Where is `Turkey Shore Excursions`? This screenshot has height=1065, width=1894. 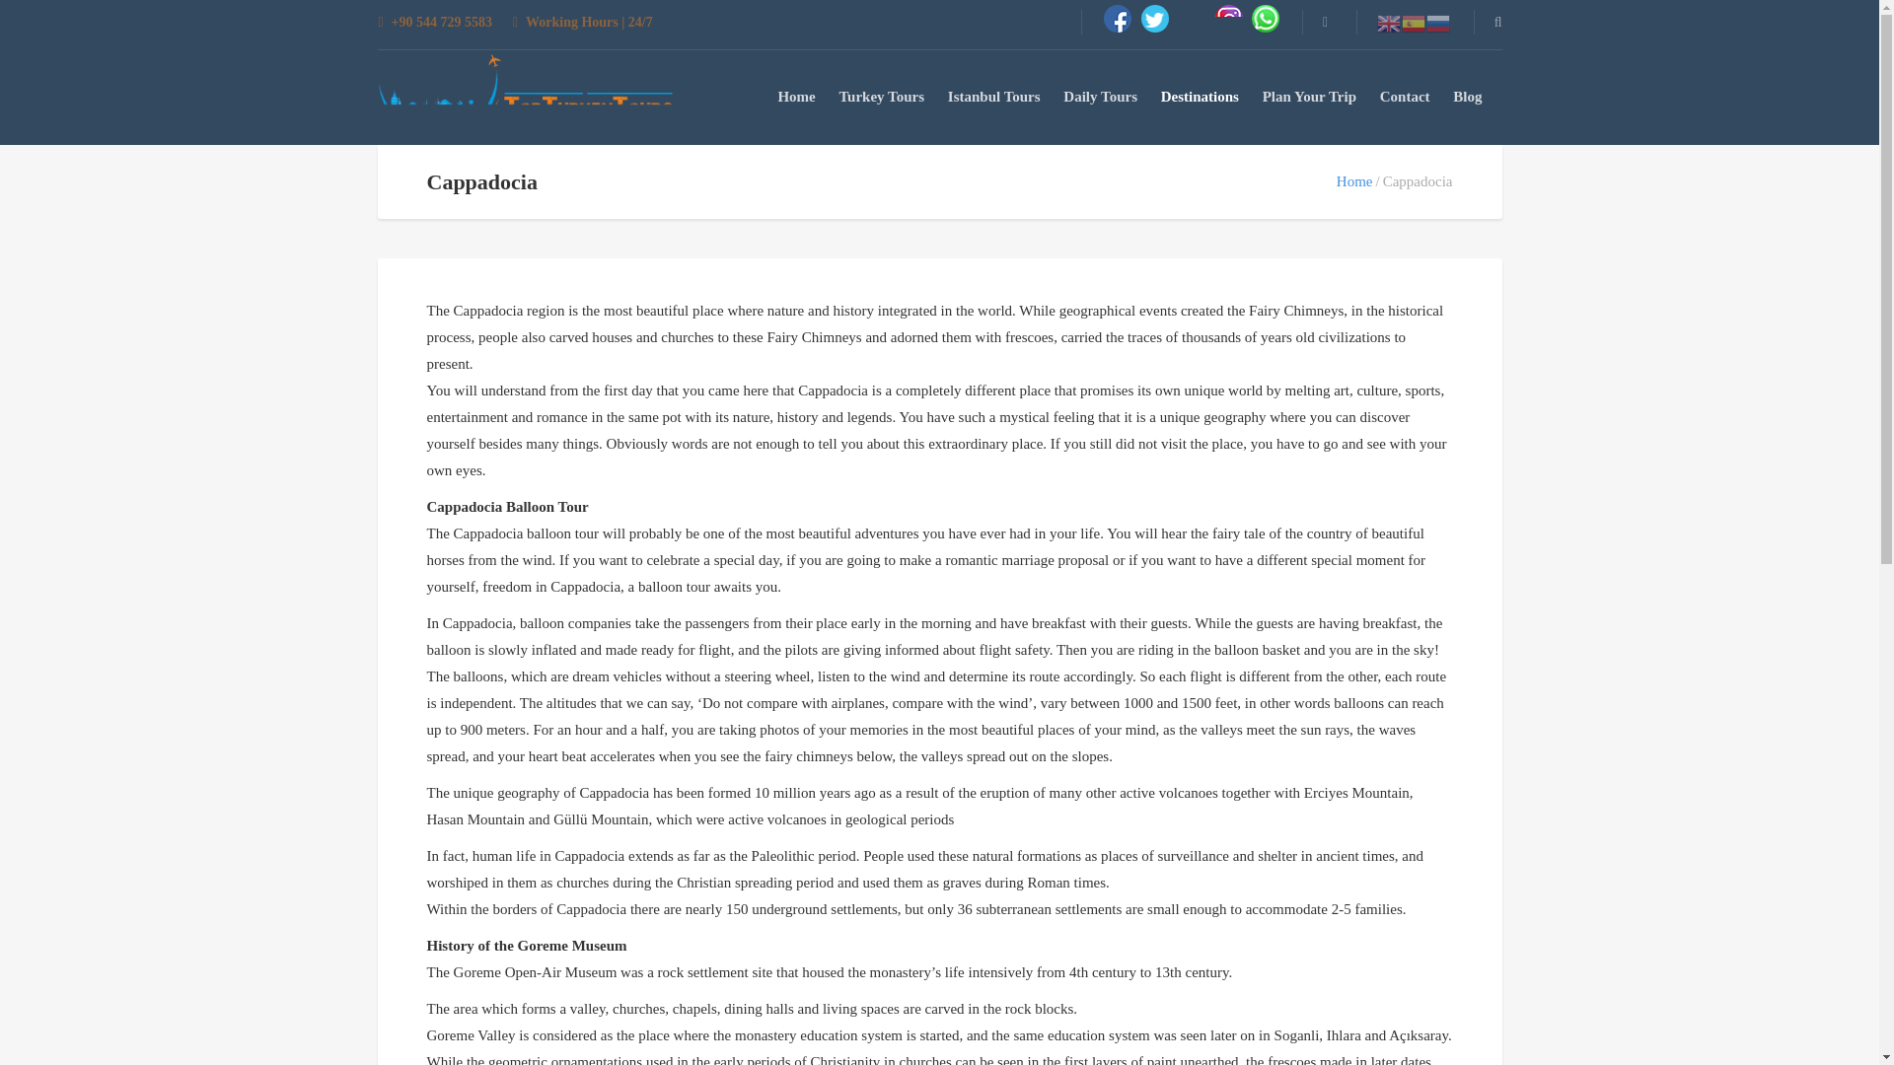 Turkey Shore Excursions is located at coordinates (525, 99).